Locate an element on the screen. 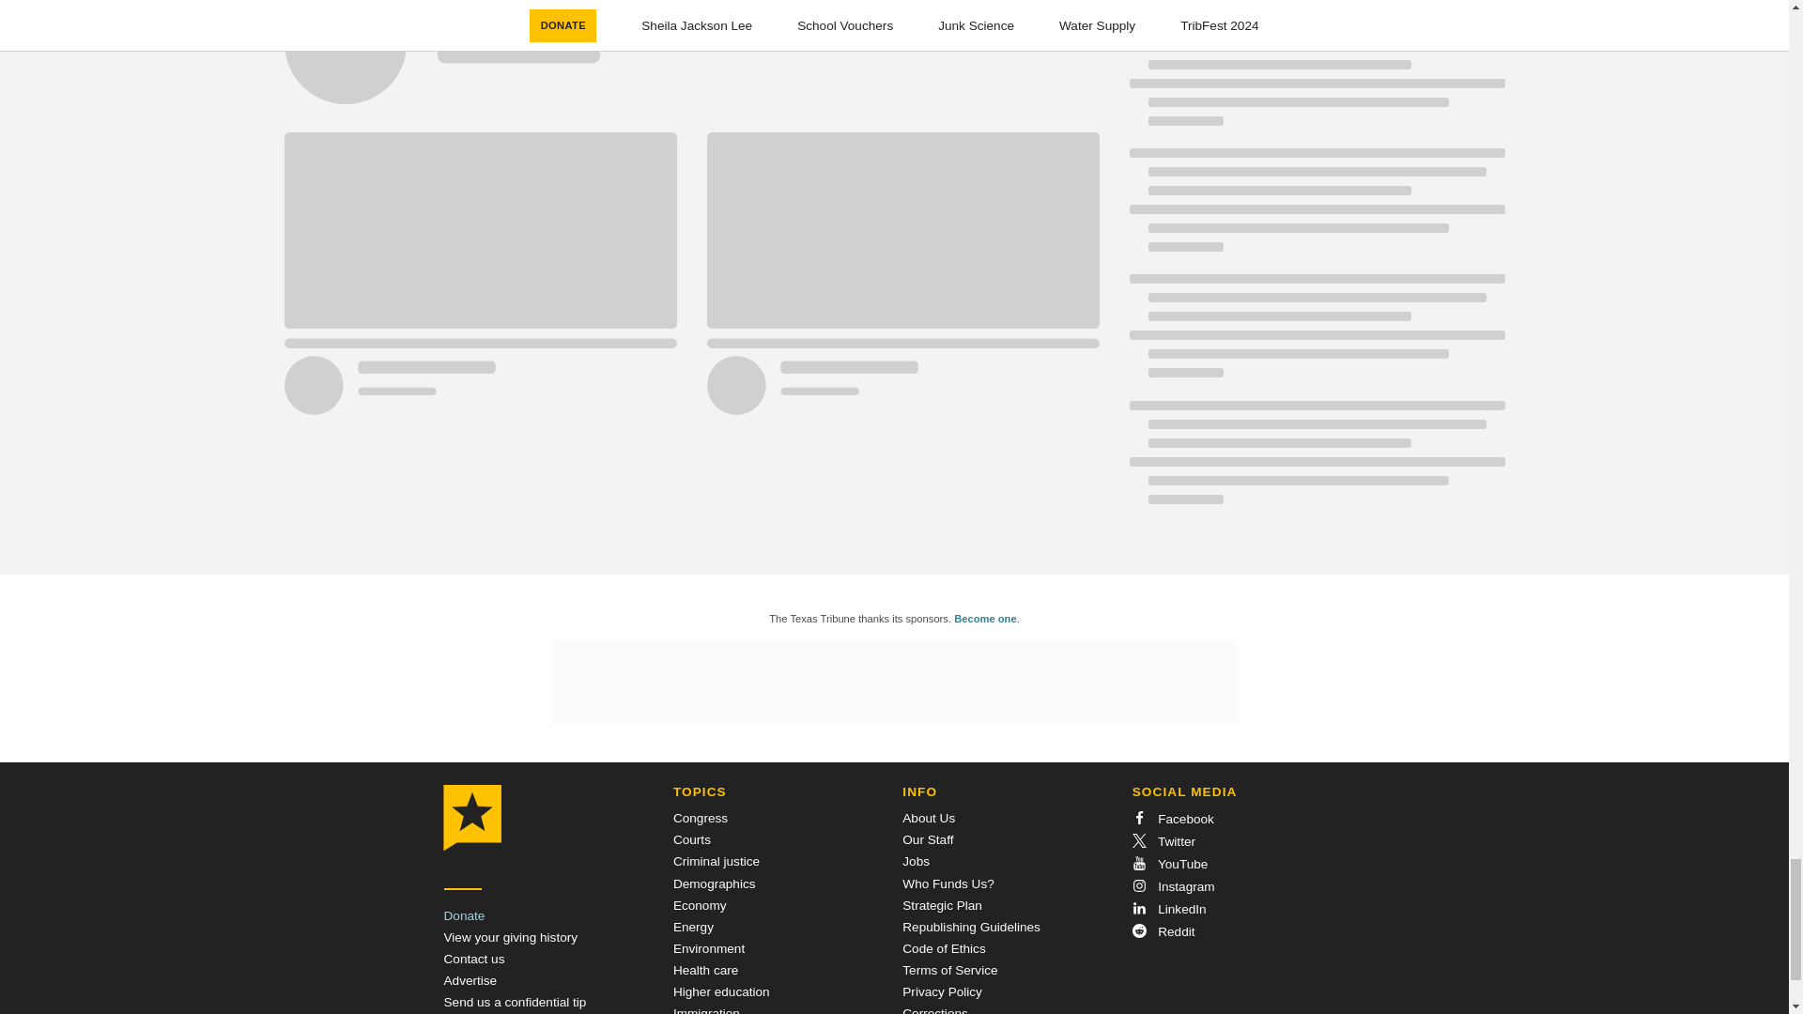 This screenshot has width=1803, height=1014. Facebook is located at coordinates (1172, 819).